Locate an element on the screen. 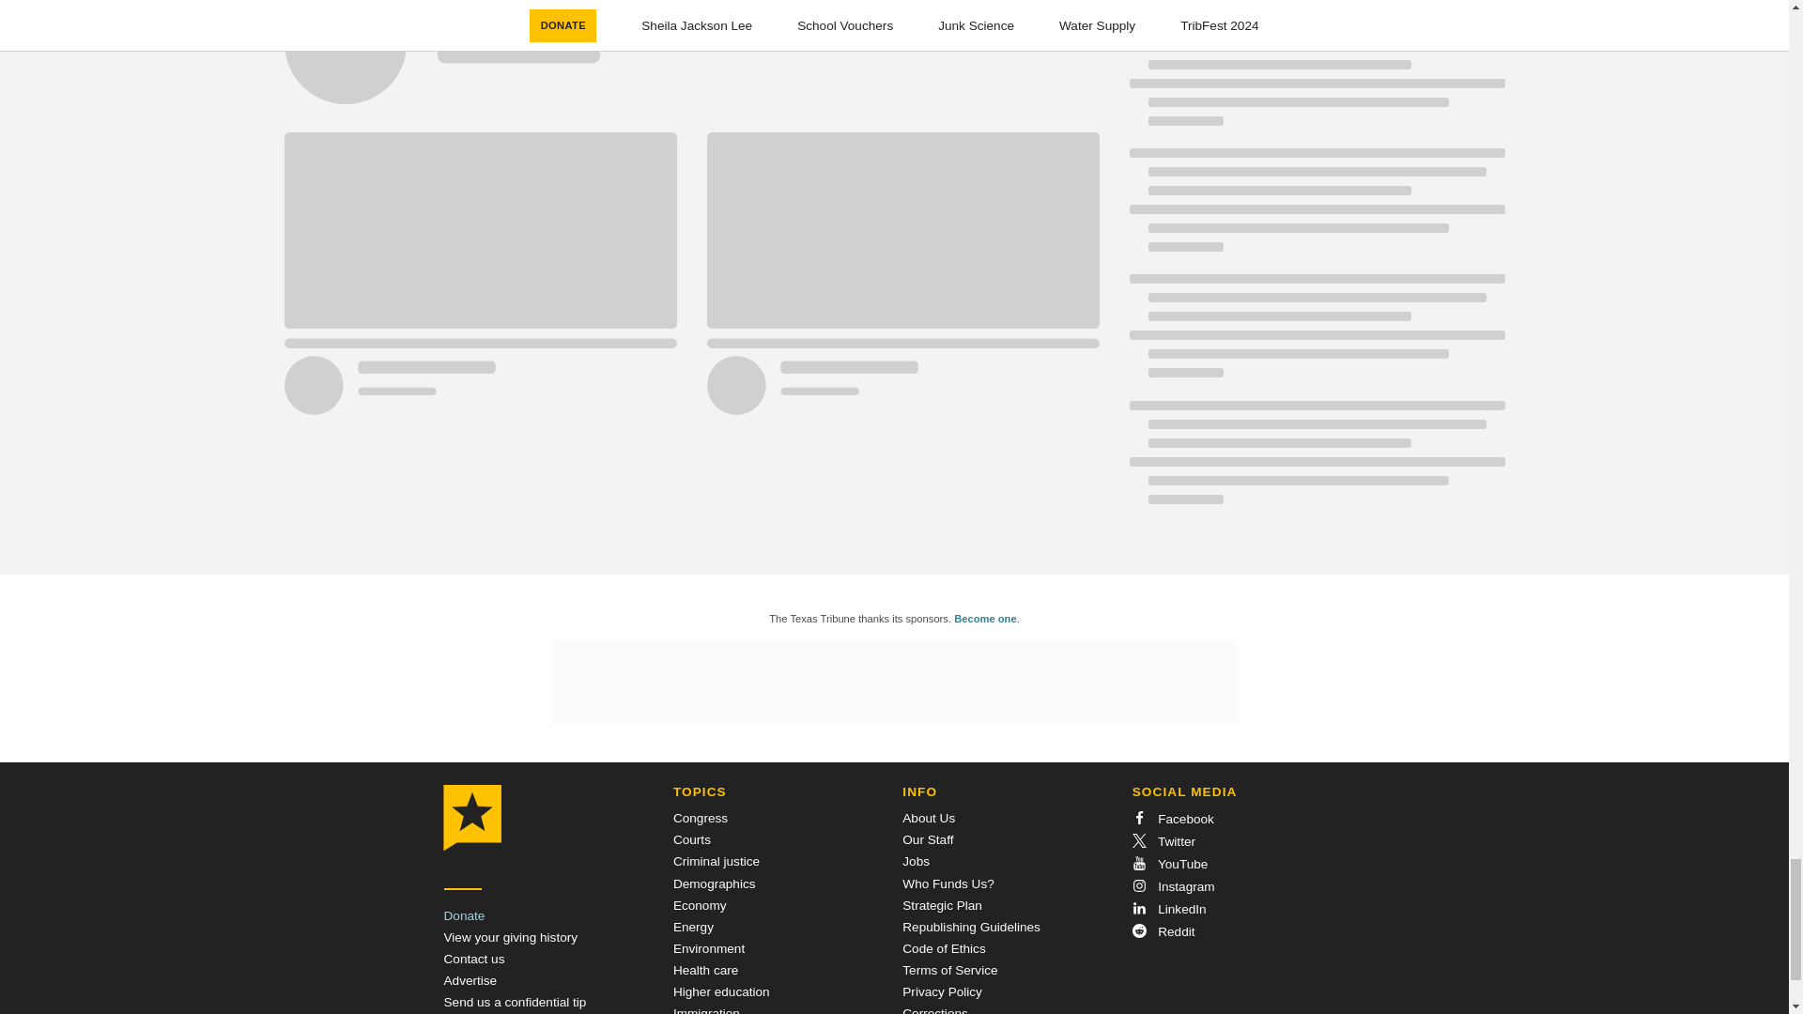 This screenshot has width=1803, height=1014. Facebook is located at coordinates (1172, 819).